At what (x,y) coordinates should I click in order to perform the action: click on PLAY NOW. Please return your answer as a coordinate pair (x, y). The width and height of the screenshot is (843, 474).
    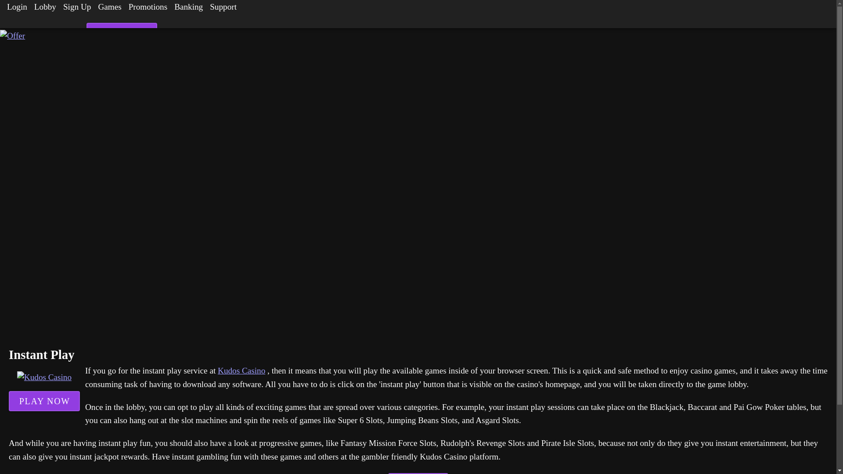
    Looking at the image, I should click on (122, 32).